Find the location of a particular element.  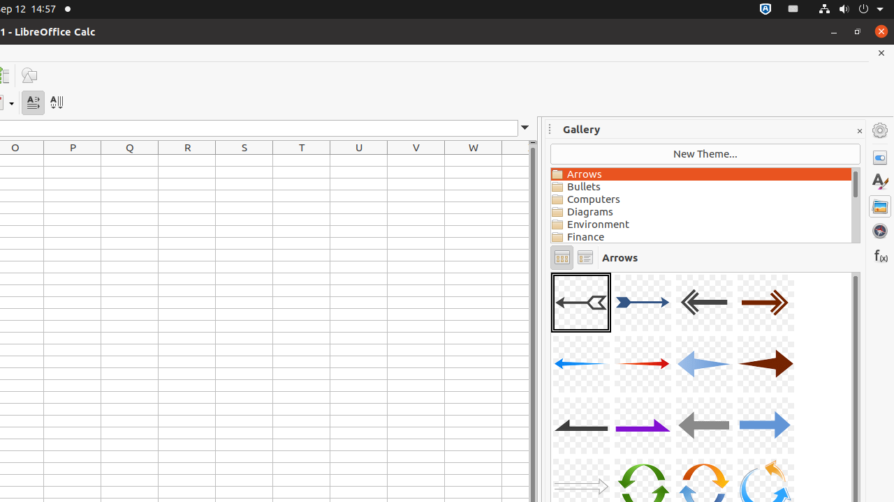

Arrows is located at coordinates (701, 174).